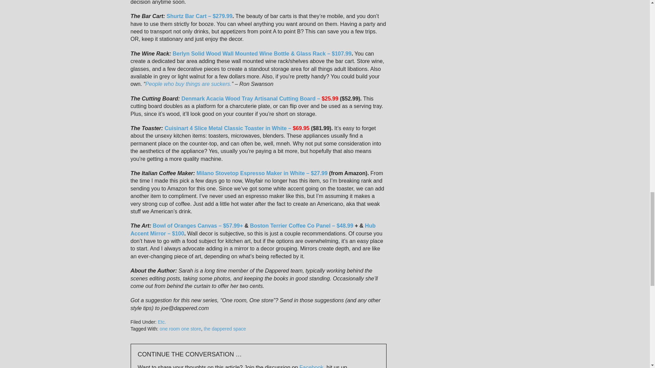 This screenshot has height=368, width=655. What do you see at coordinates (311, 366) in the screenshot?
I see `Facebook` at bounding box center [311, 366].